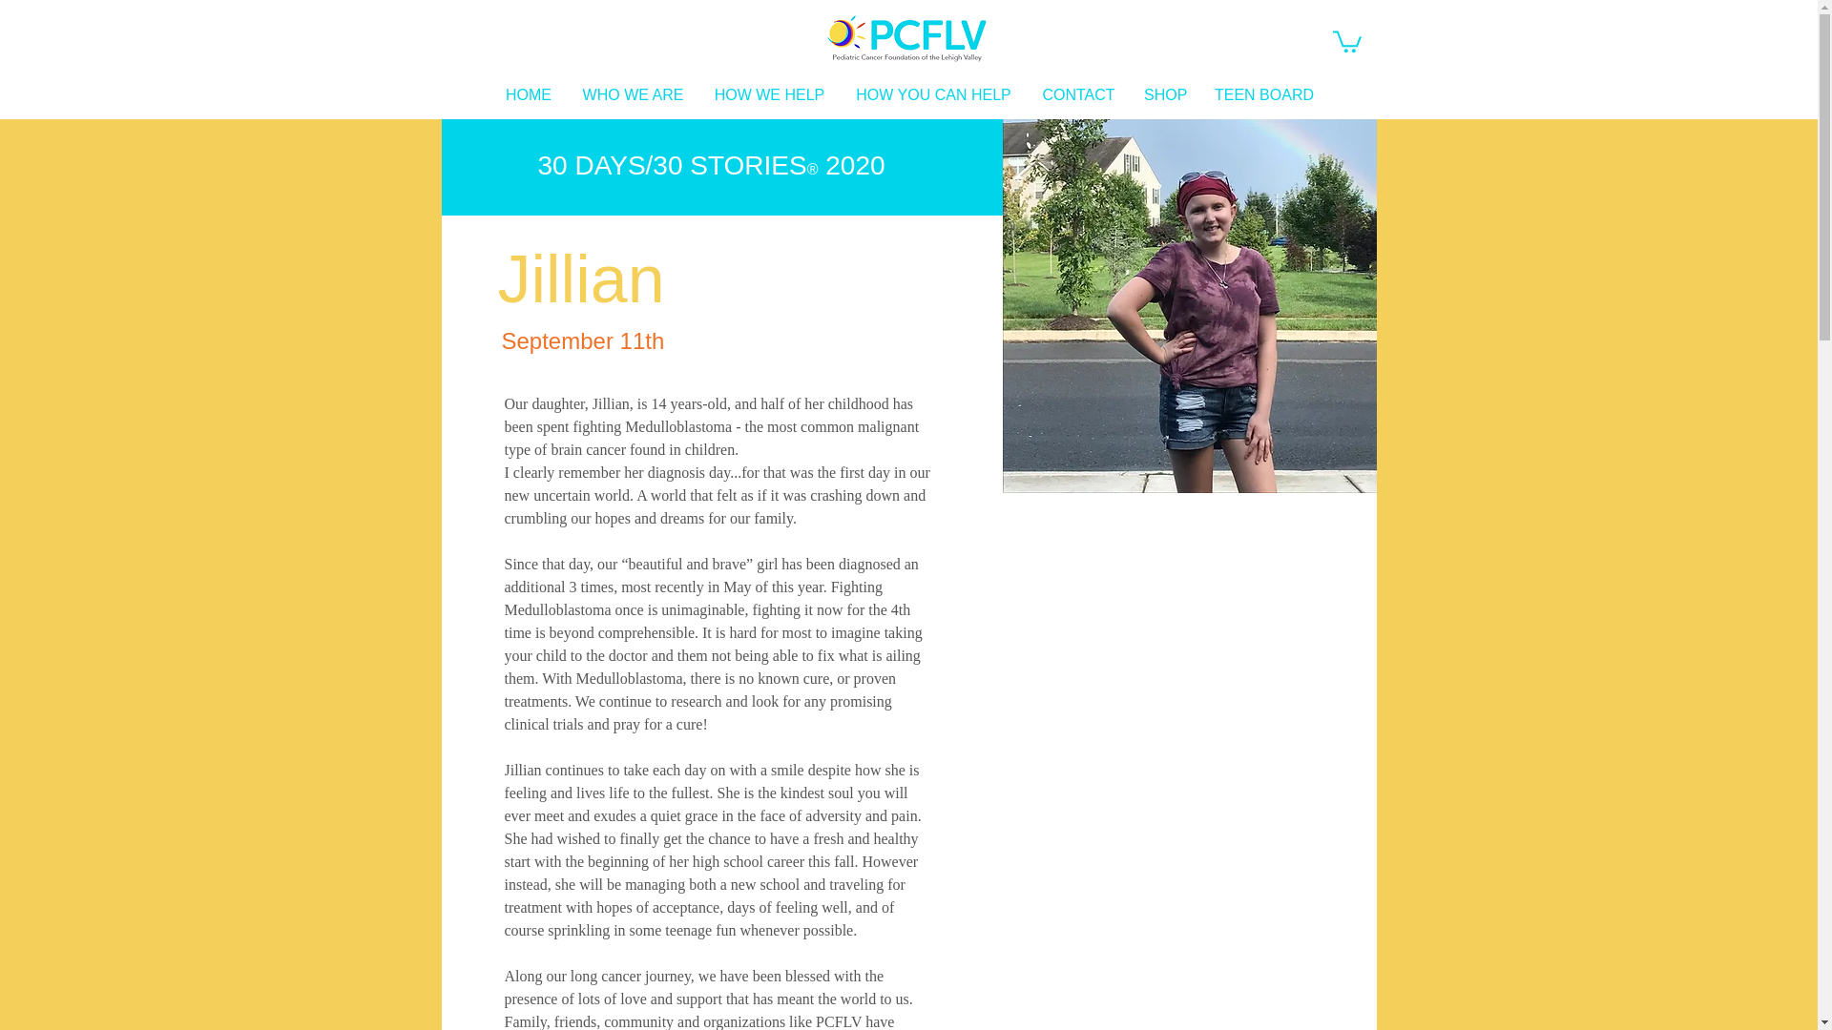  What do you see at coordinates (1189, 306) in the screenshot?
I see `Jillian2020.jpeg` at bounding box center [1189, 306].